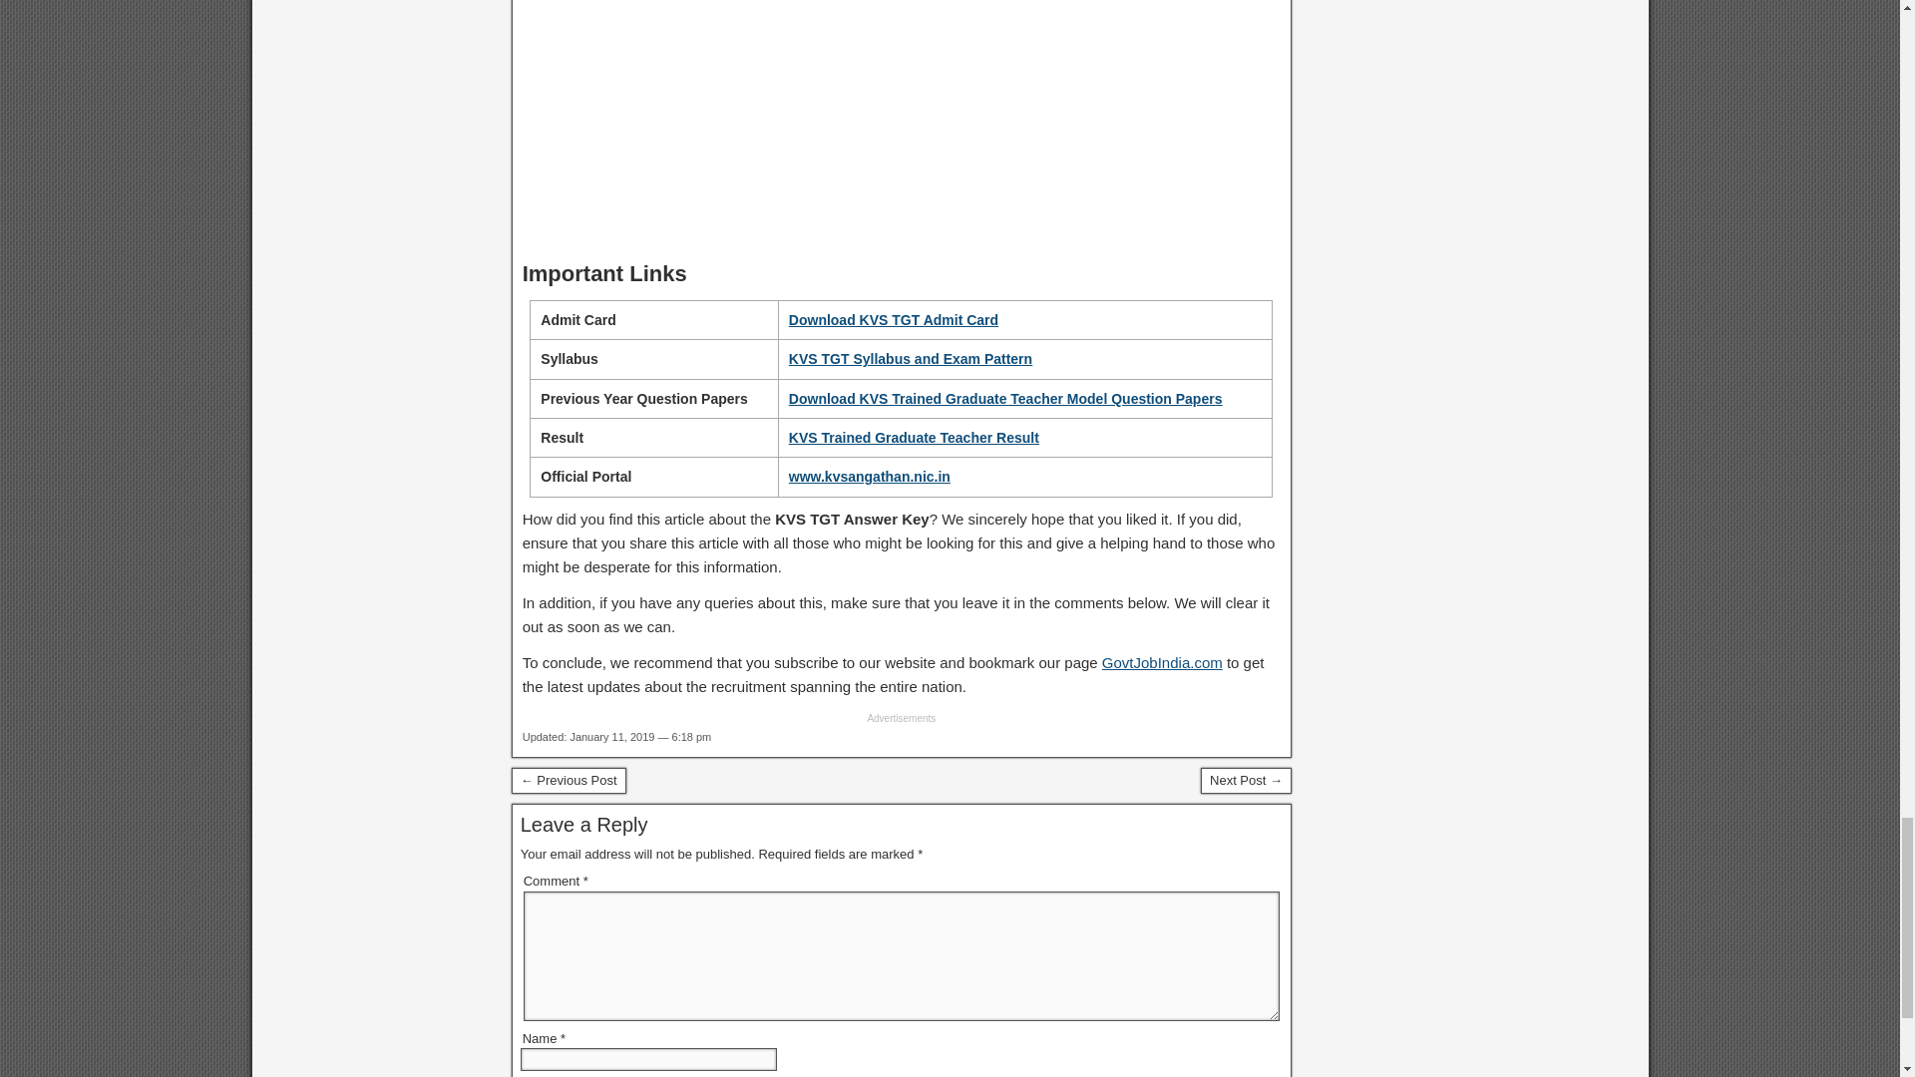 The height and width of the screenshot is (1077, 1915). Describe the element at coordinates (914, 437) in the screenshot. I see `KVS Trained Graduate Teacher Result` at that location.